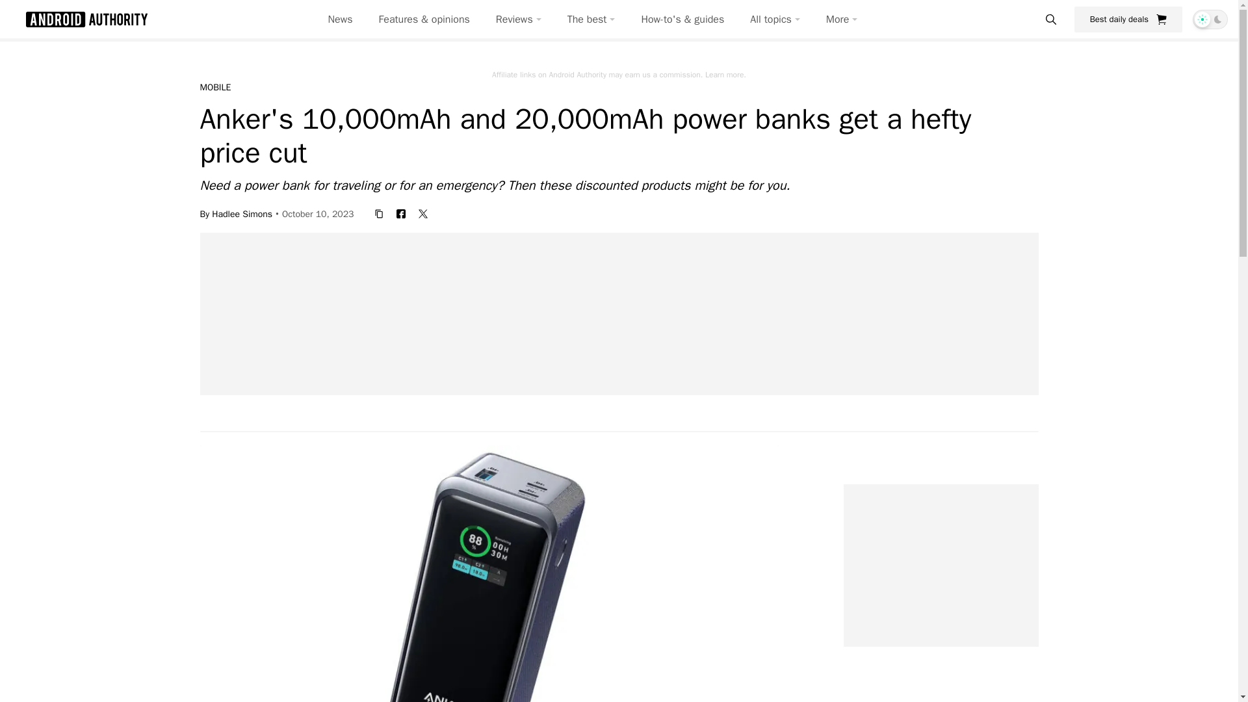  Describe the element at coordinates (775, 19) in the screenshot. I see `All topics` at that location.